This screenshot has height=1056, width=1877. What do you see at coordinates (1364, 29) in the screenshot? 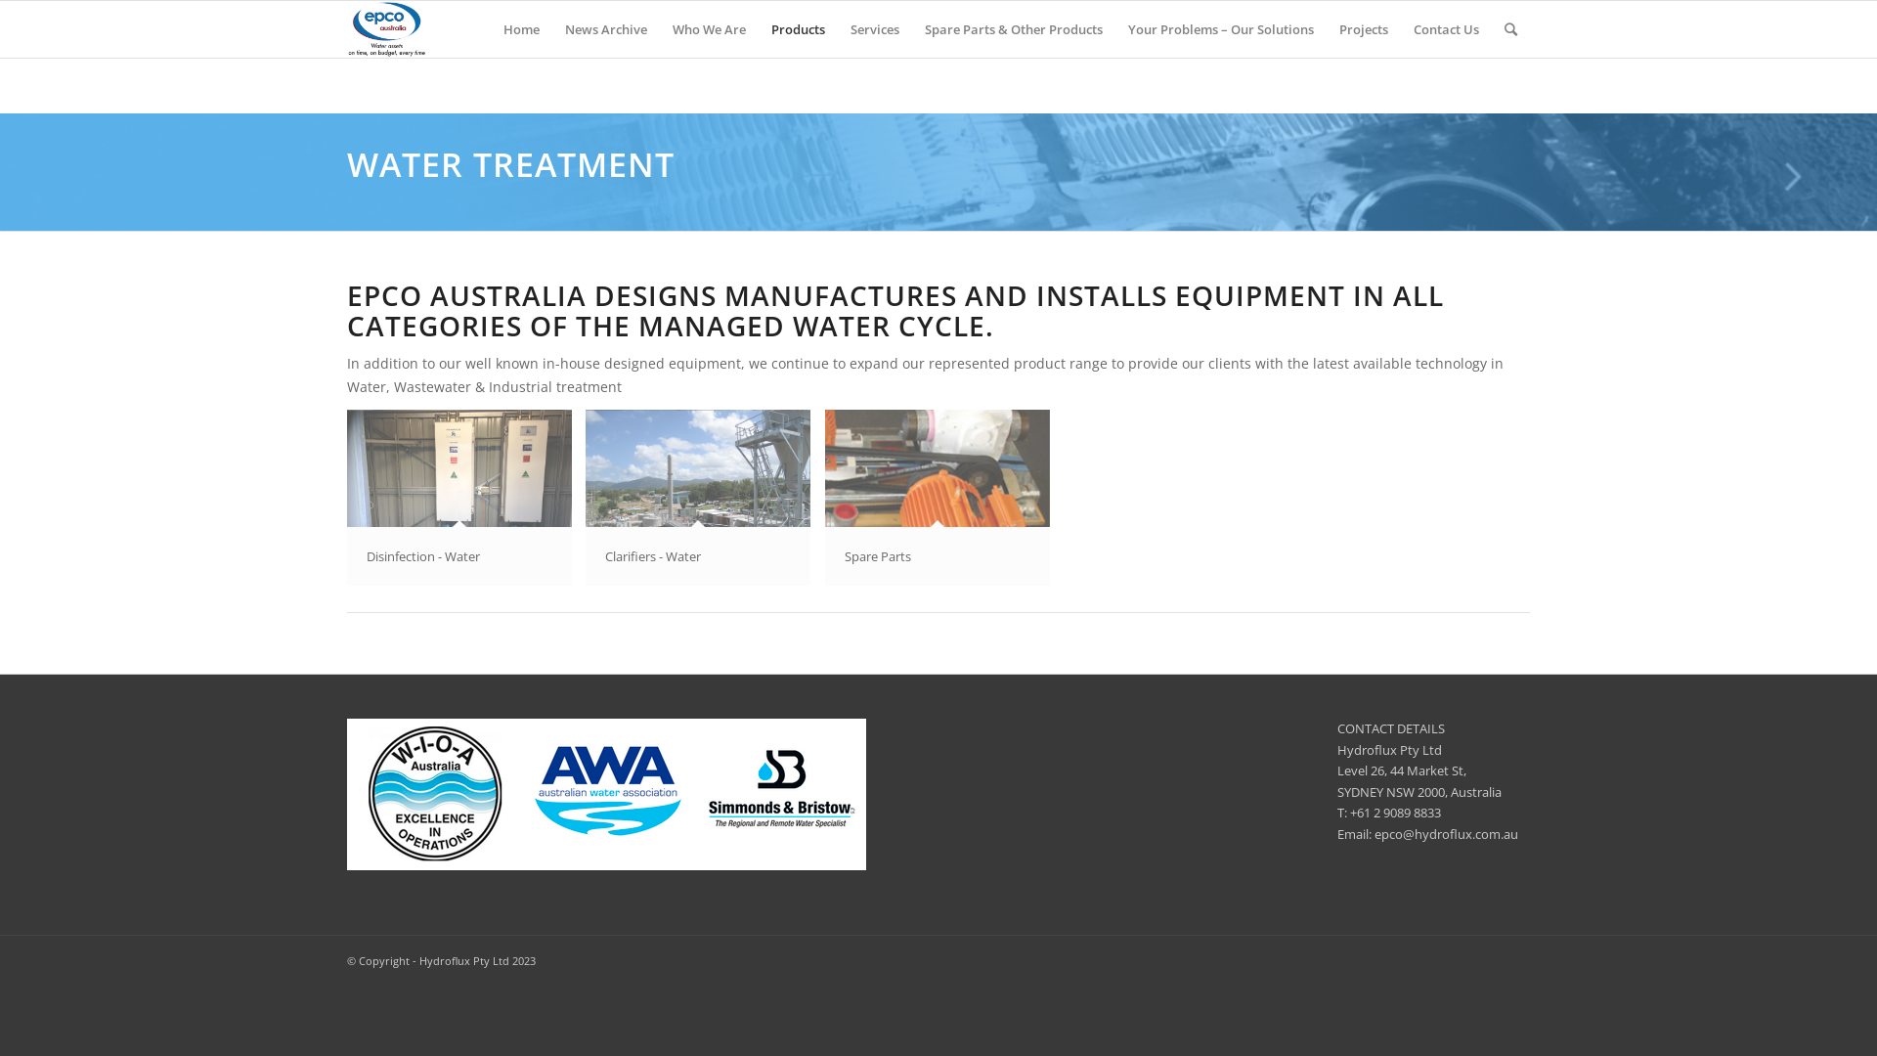
I see `Projects` at bounding box center [1364, 29].